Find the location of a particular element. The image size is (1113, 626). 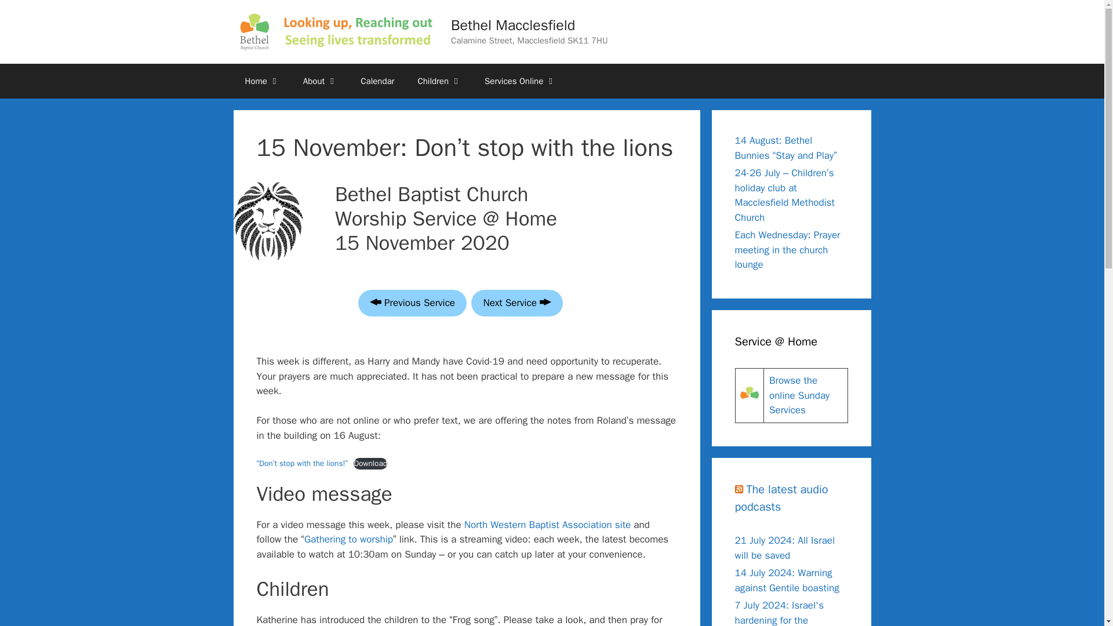

The latest audio podcasts is located at coordinates (781, 497).